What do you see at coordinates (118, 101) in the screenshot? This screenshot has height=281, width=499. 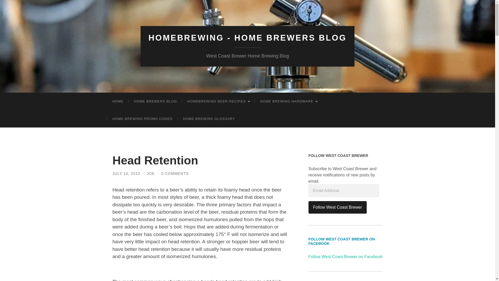 I see `HOME` at bounding box center [118, 101].